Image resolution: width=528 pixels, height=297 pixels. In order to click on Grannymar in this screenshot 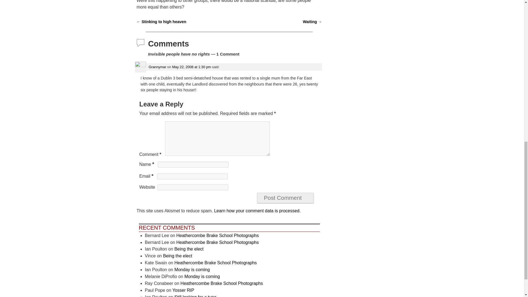, I will do `click(157, 67)`.